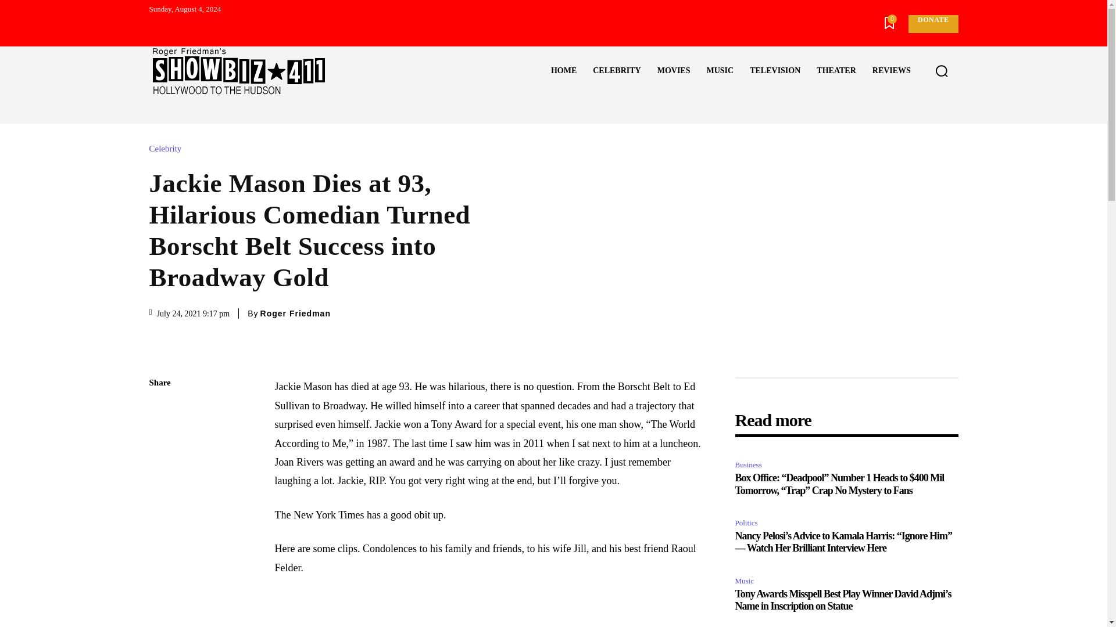 This screenshot has width=1116, height=627. I want to click on MUSIC, so click(720, 71).